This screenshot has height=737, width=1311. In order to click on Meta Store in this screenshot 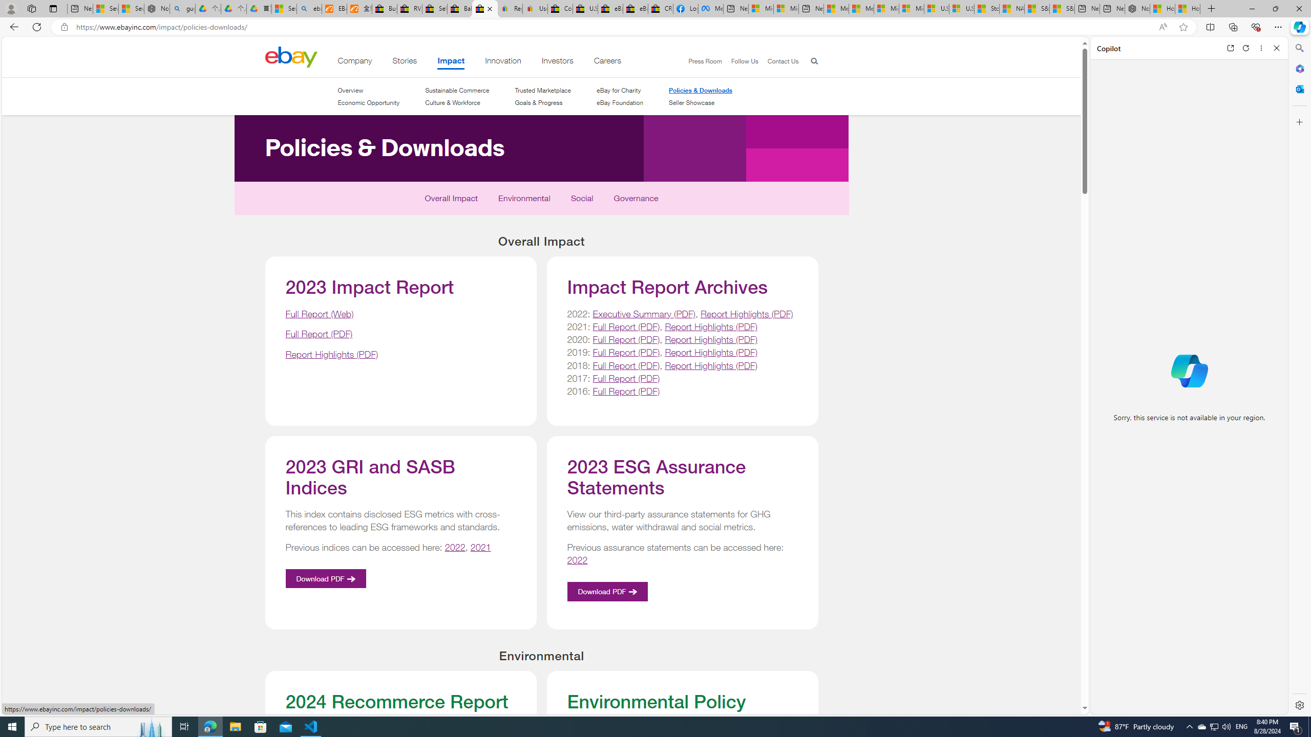, I will do `click(710, 9)`.